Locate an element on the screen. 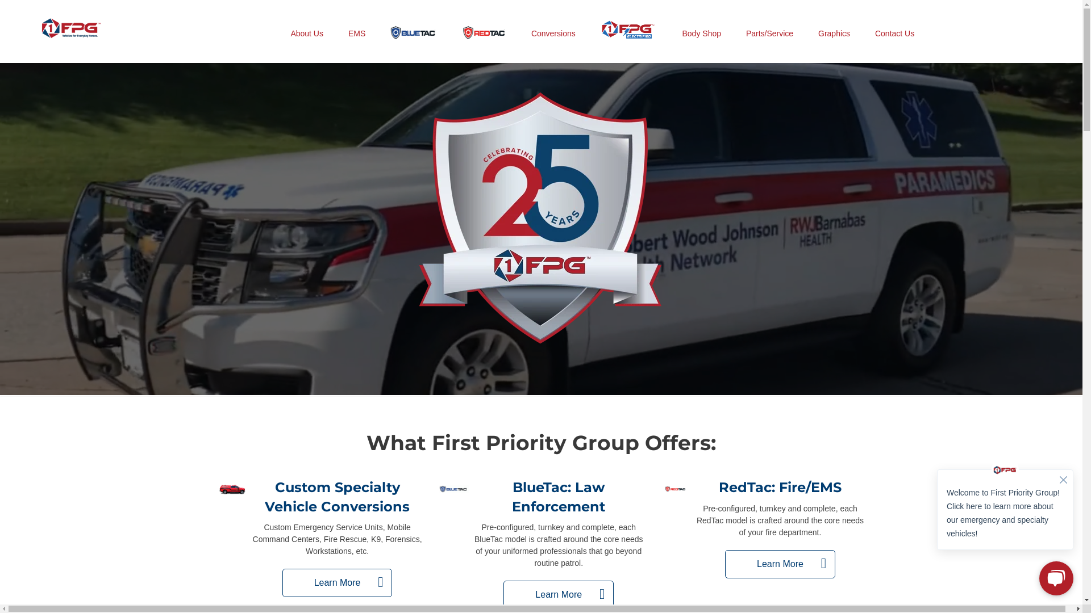  Learn More is located at coordinates (338, 583).